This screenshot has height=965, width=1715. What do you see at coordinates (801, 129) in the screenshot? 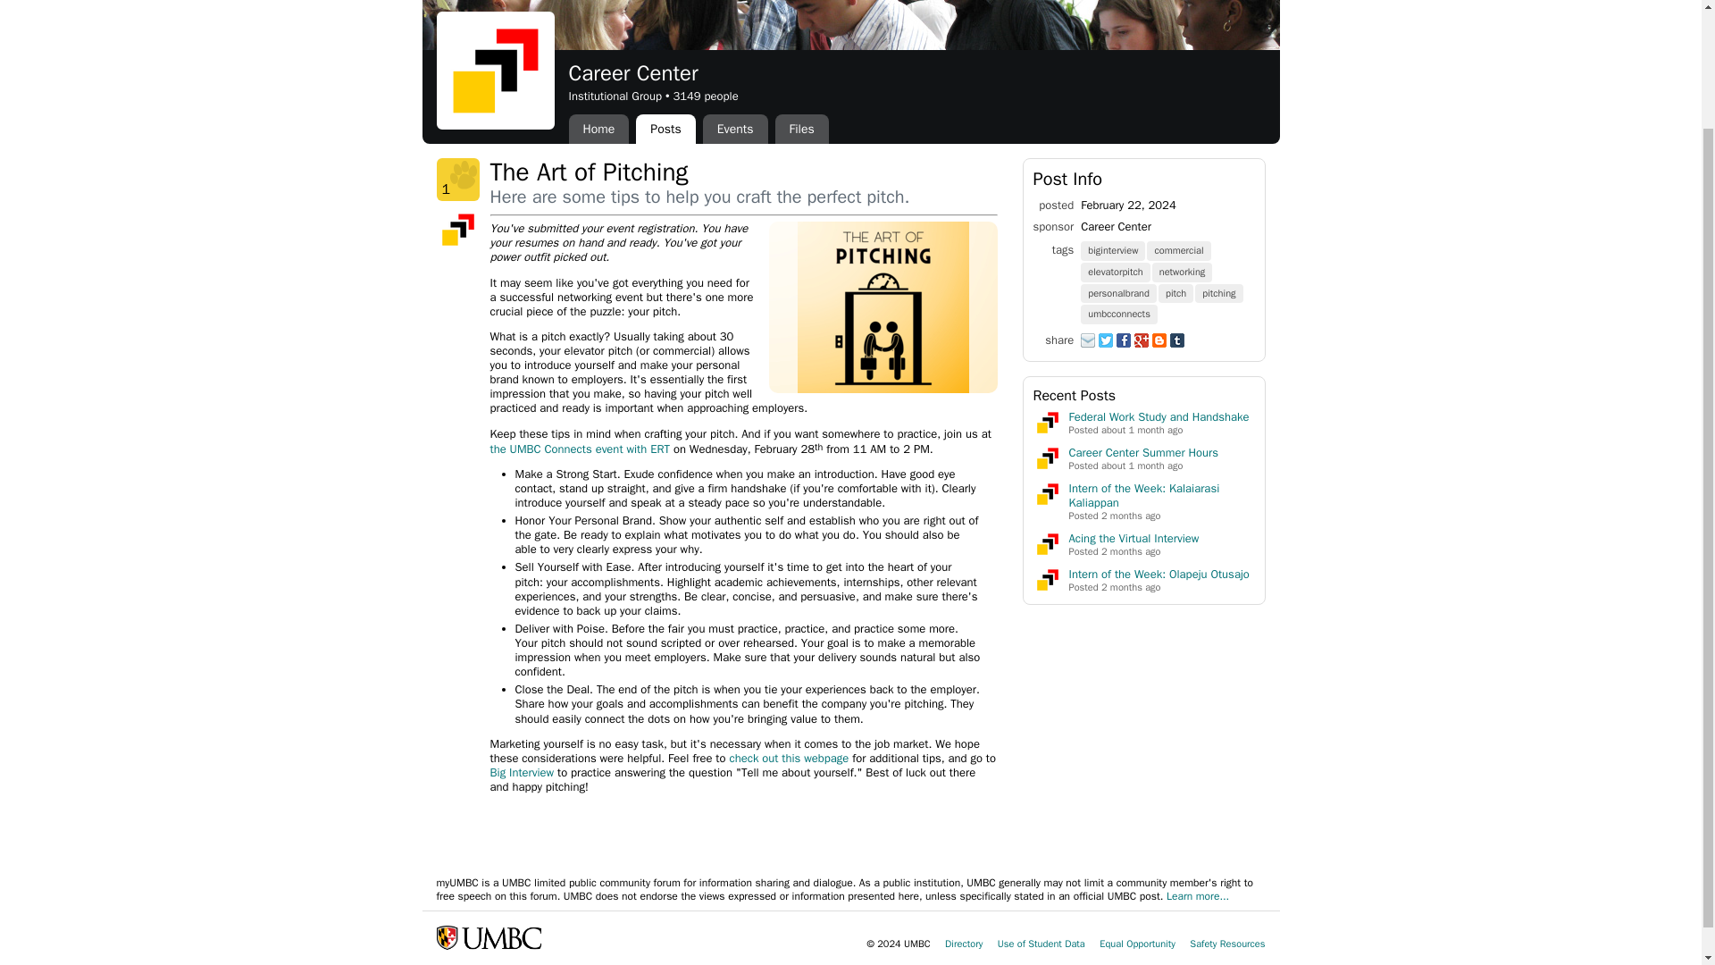
I see `Files` at bounding box center [801, 129].